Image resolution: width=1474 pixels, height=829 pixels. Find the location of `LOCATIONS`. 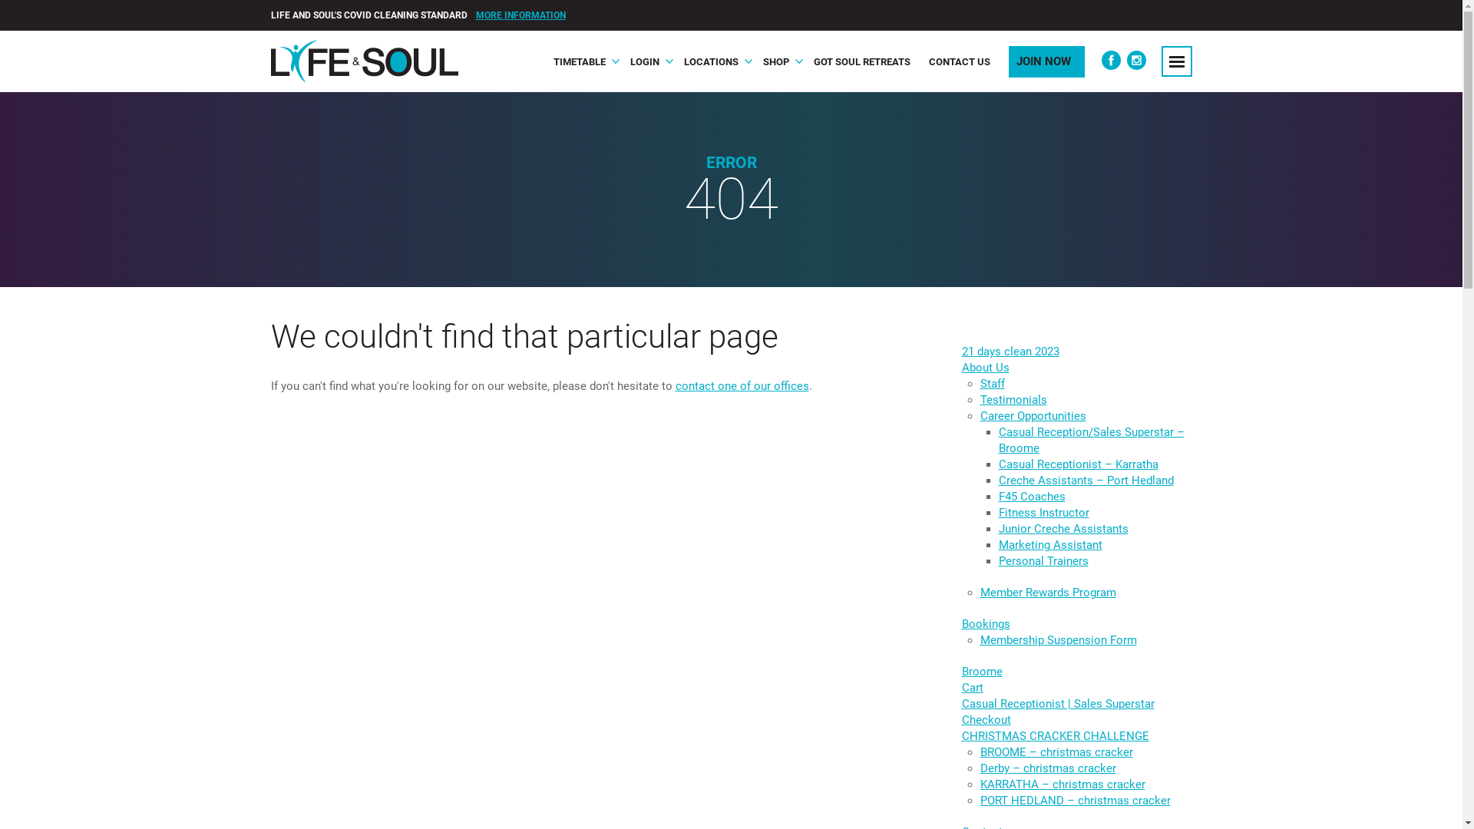

LOCATIONS is located at coordinates (714, 61).